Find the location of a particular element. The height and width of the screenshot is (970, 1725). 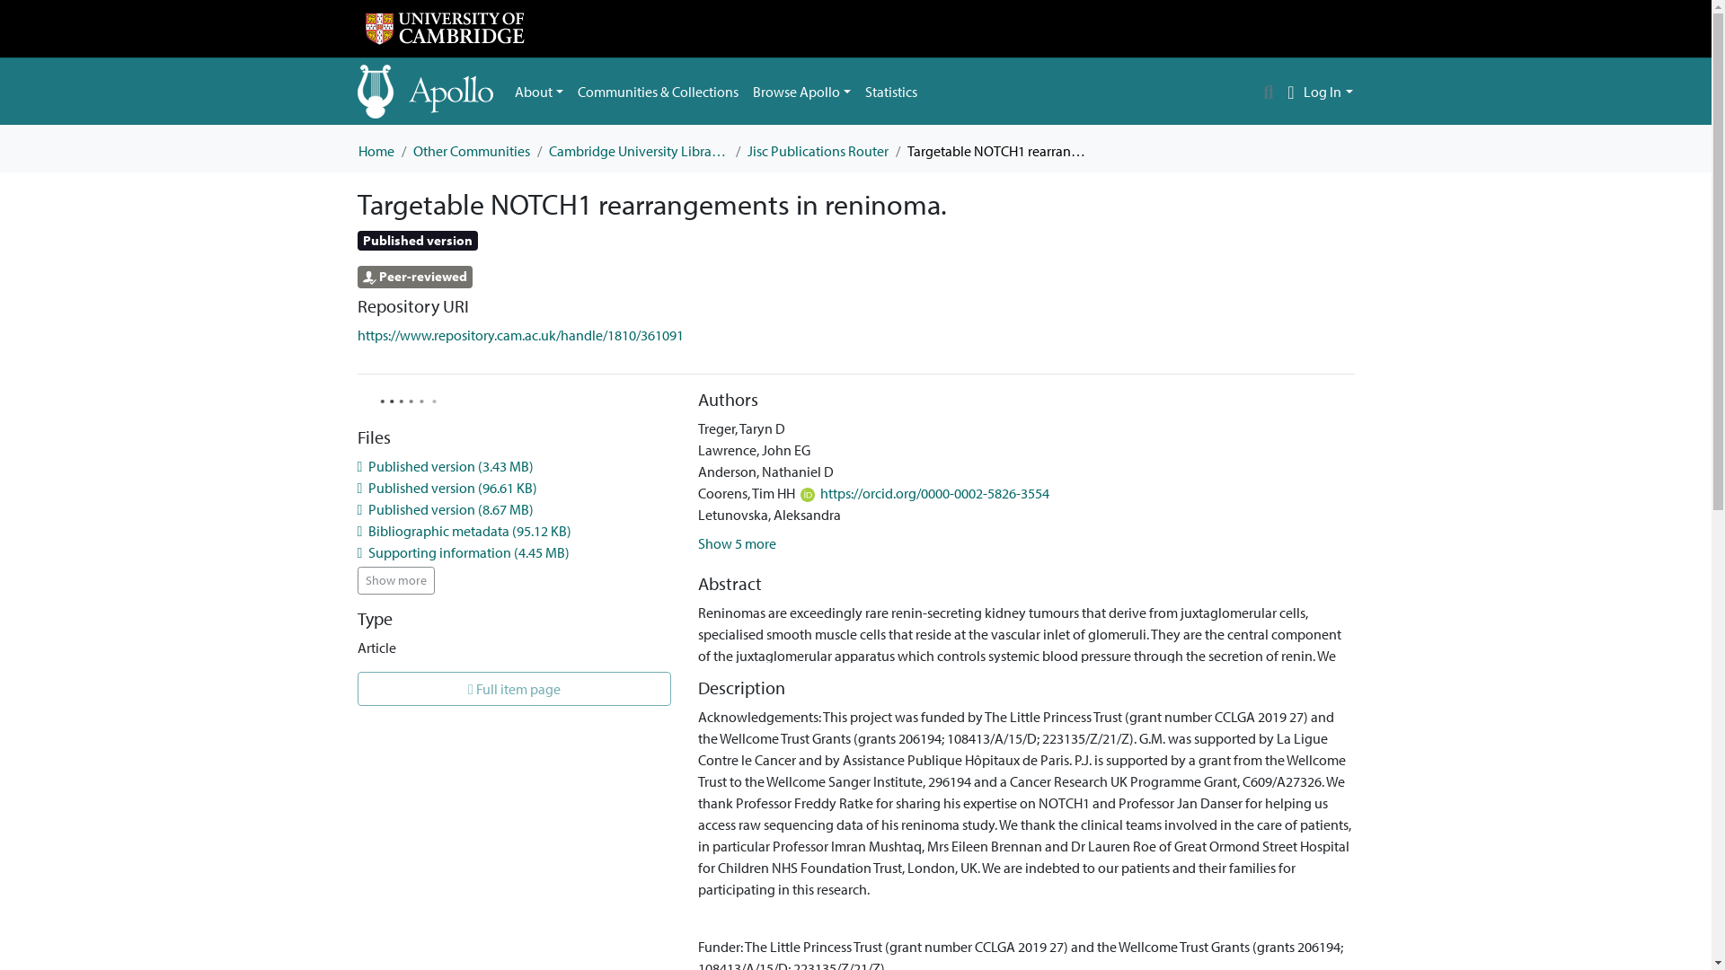

Show 5 more is located at coordinates (737, 542).